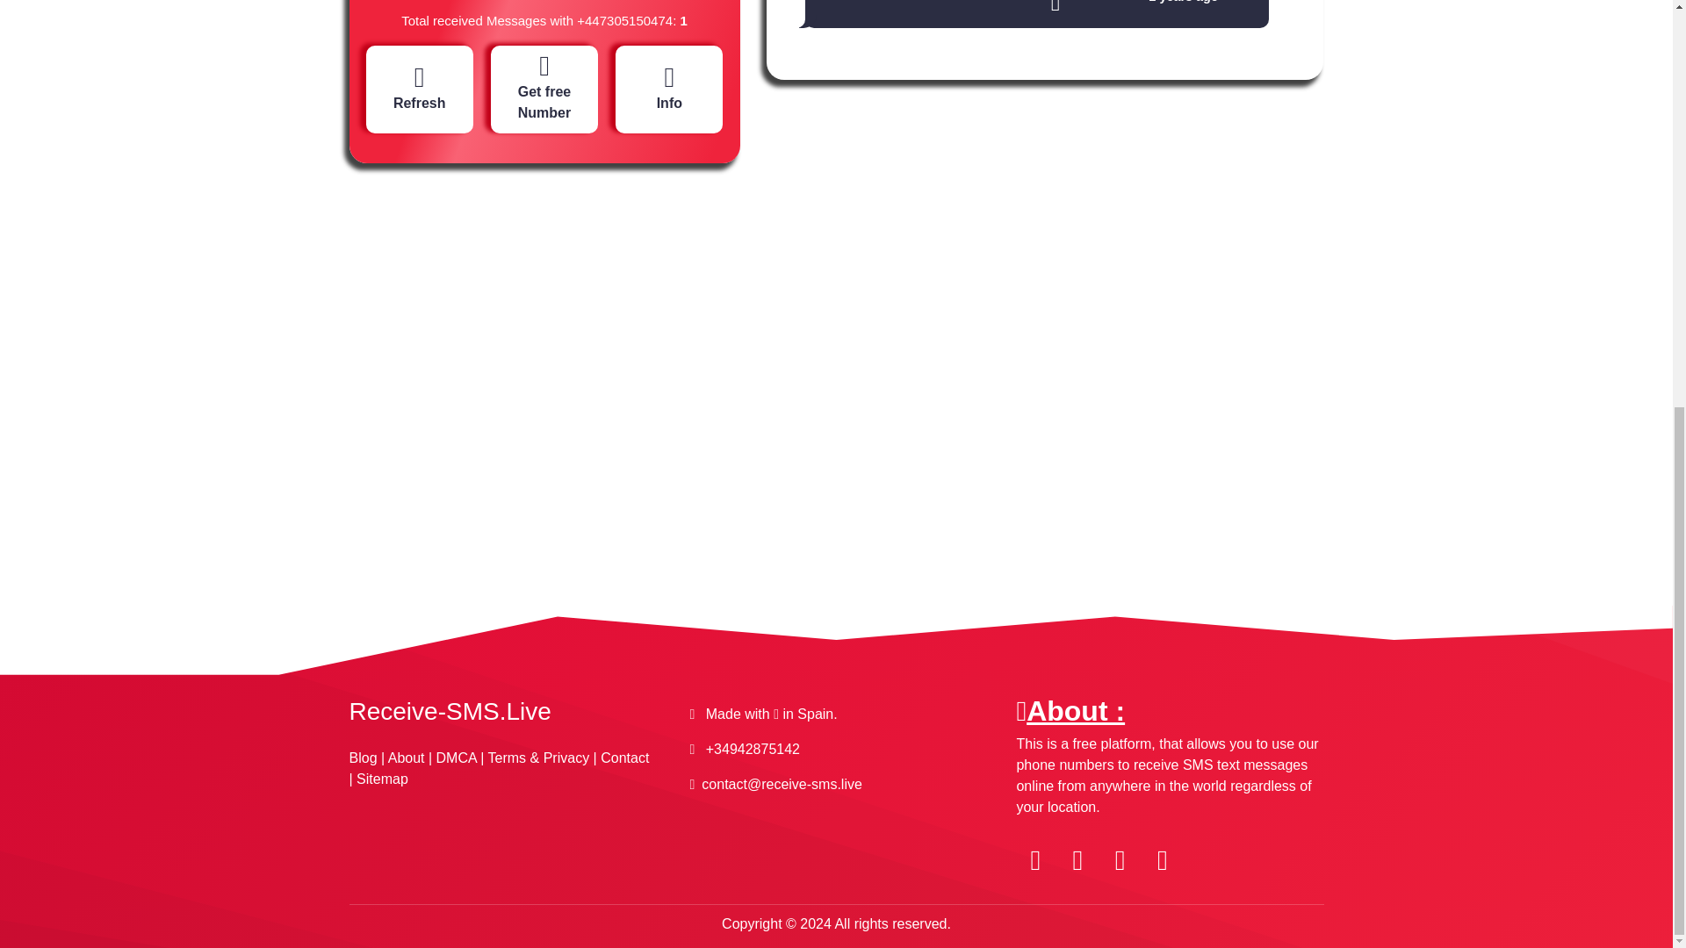 This screenshot has height=948, width=1686. I want to click on Blog, so click(364, 758).